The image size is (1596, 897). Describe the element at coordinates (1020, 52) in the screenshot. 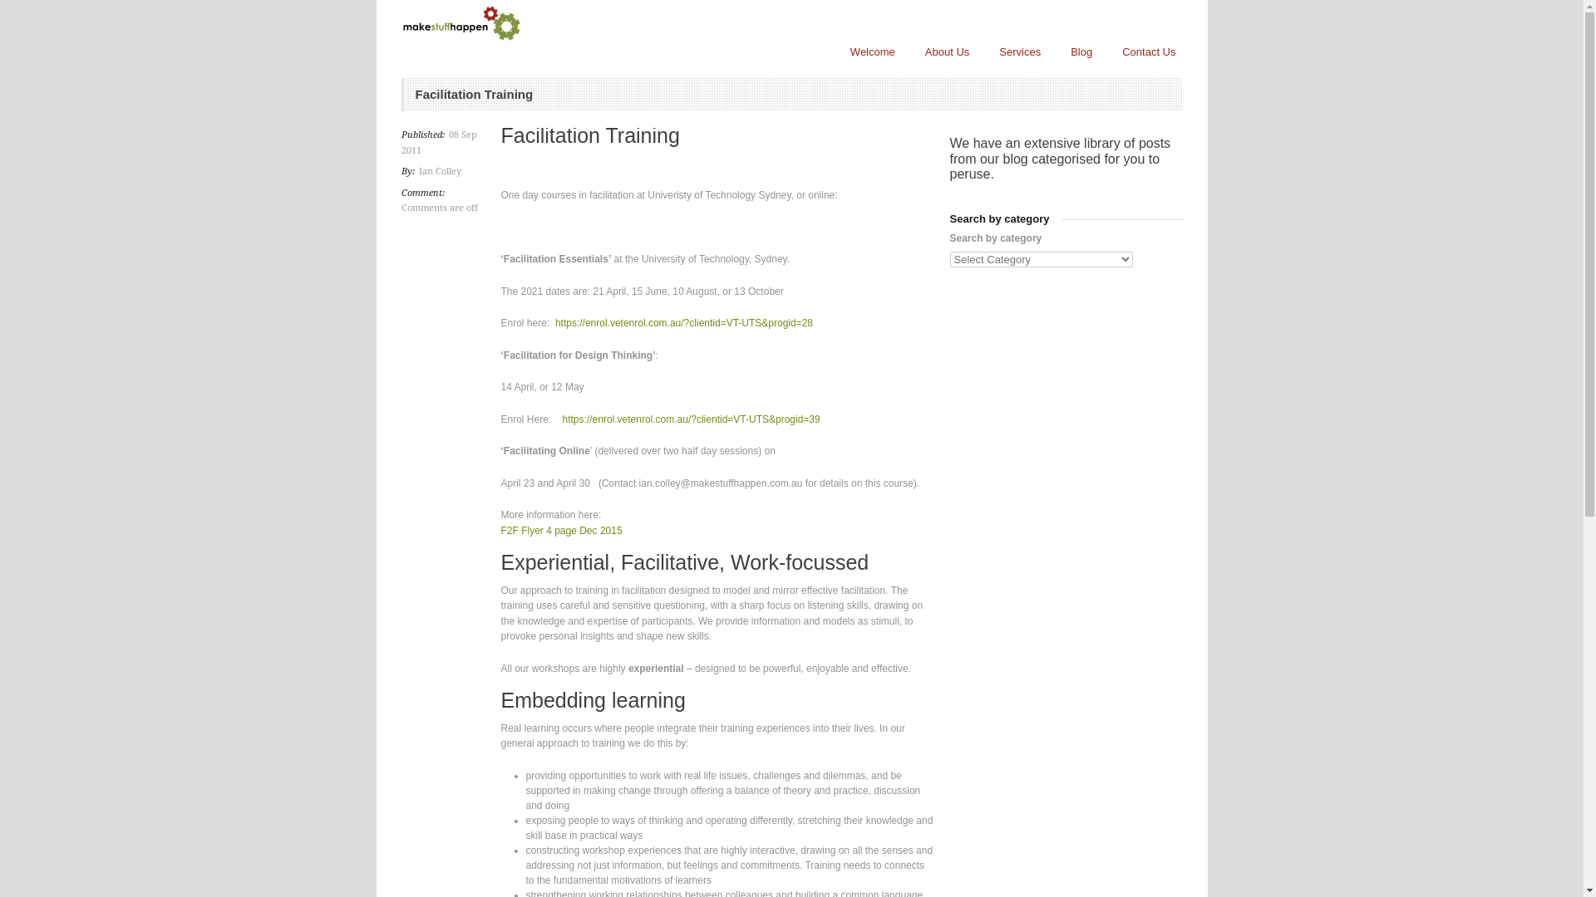

I see `Services` at that location.